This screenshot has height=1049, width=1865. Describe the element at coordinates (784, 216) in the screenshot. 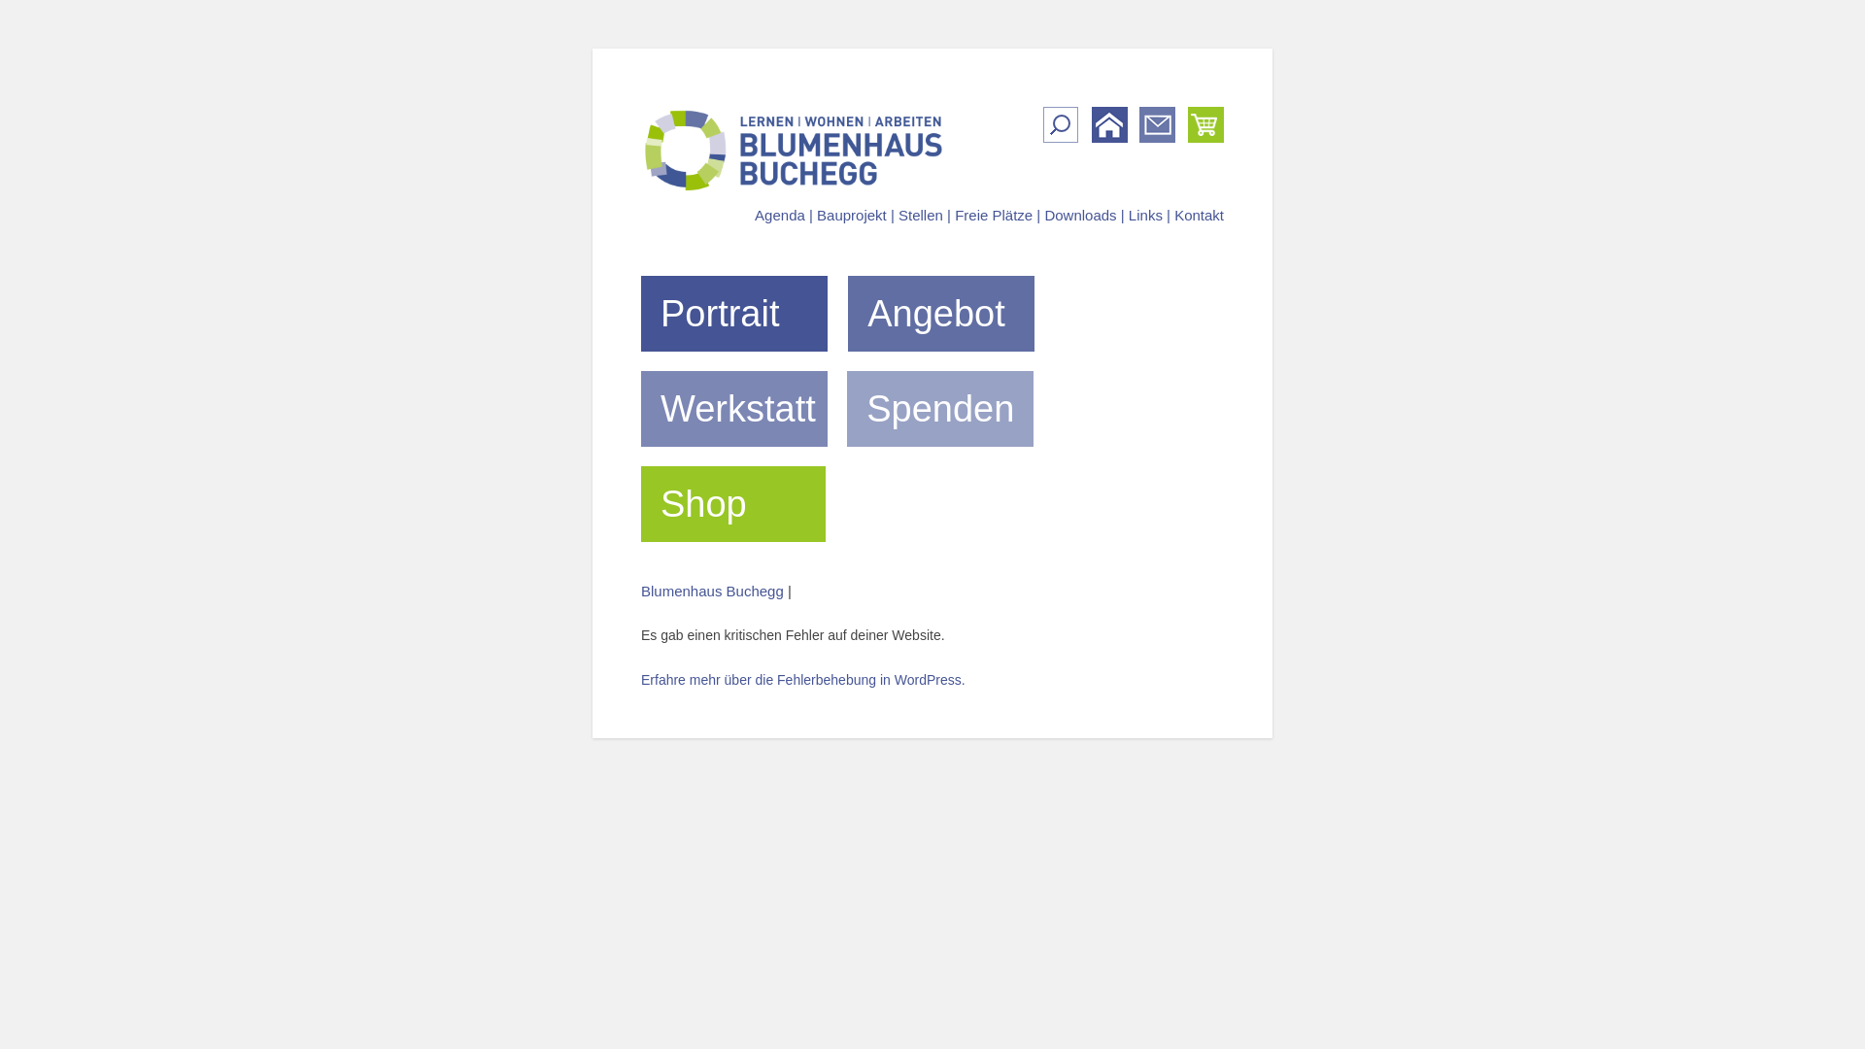

I see `Agenda |` at that location.